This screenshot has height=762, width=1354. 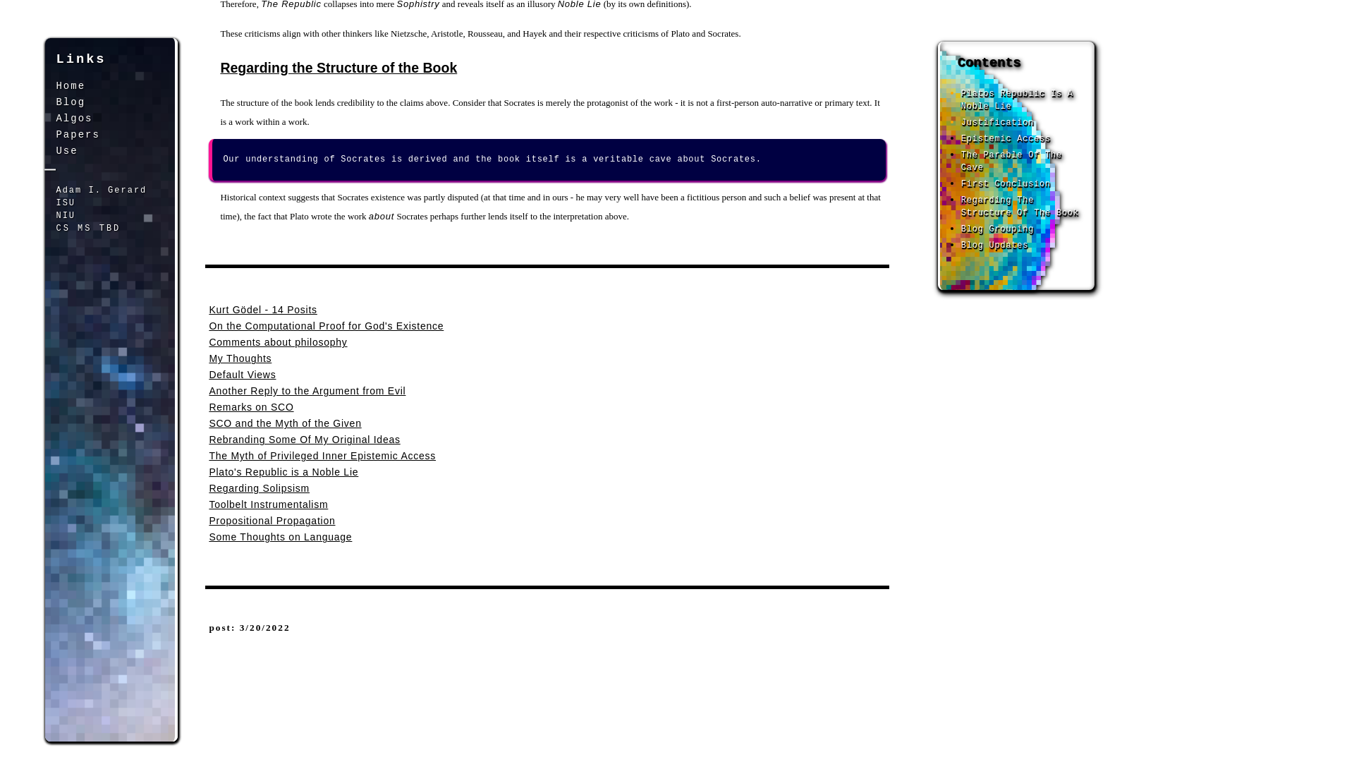 What do you see at coordinates (322, 456) in the screenshot?
I see `The Myth of Privileged Inner Epistemic Access` at bounding box center [322, 456].